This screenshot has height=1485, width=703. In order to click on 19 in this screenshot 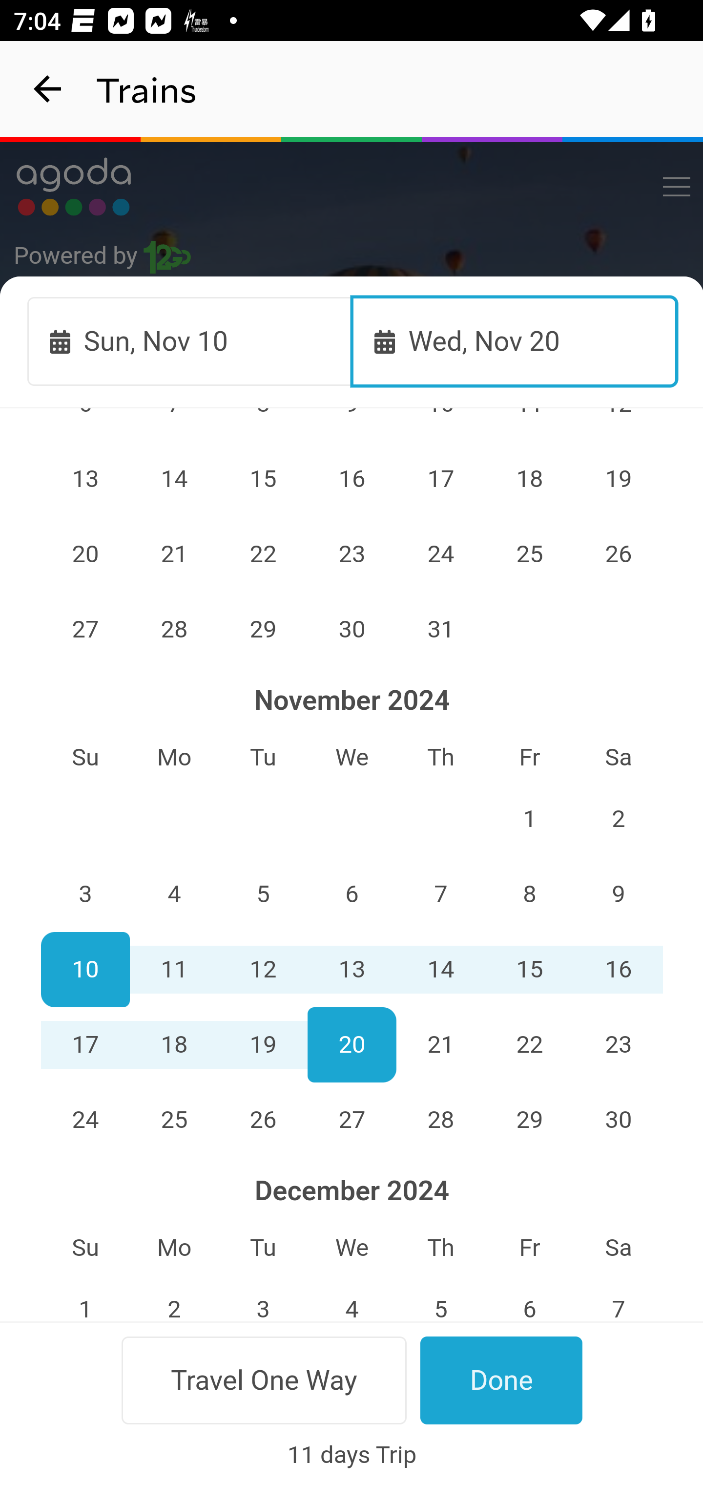, I will do `click(619, 479)`.